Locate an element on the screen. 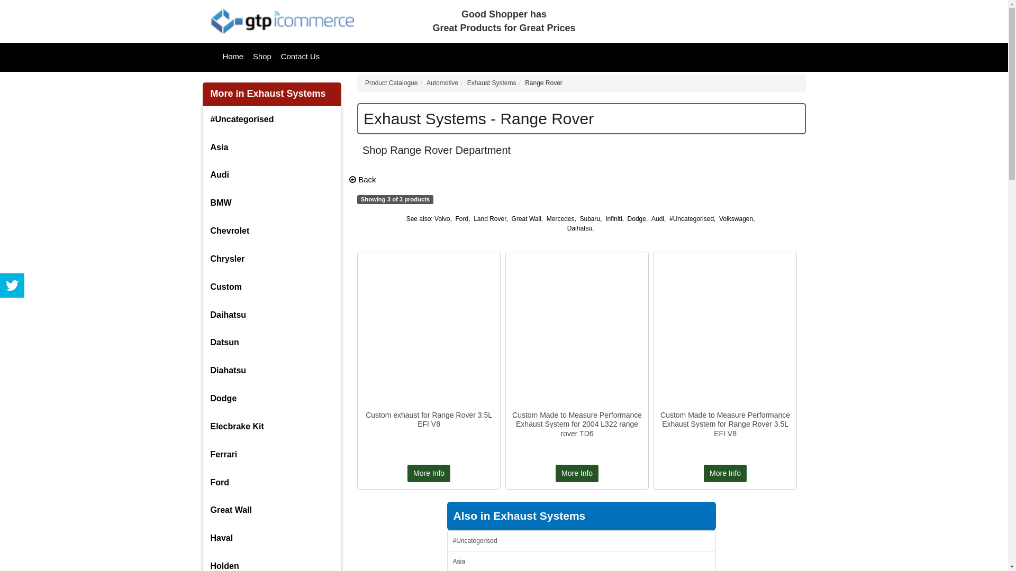 This screenshot has width=1016, height=571. Dodge is located at coordinates (637, 219).